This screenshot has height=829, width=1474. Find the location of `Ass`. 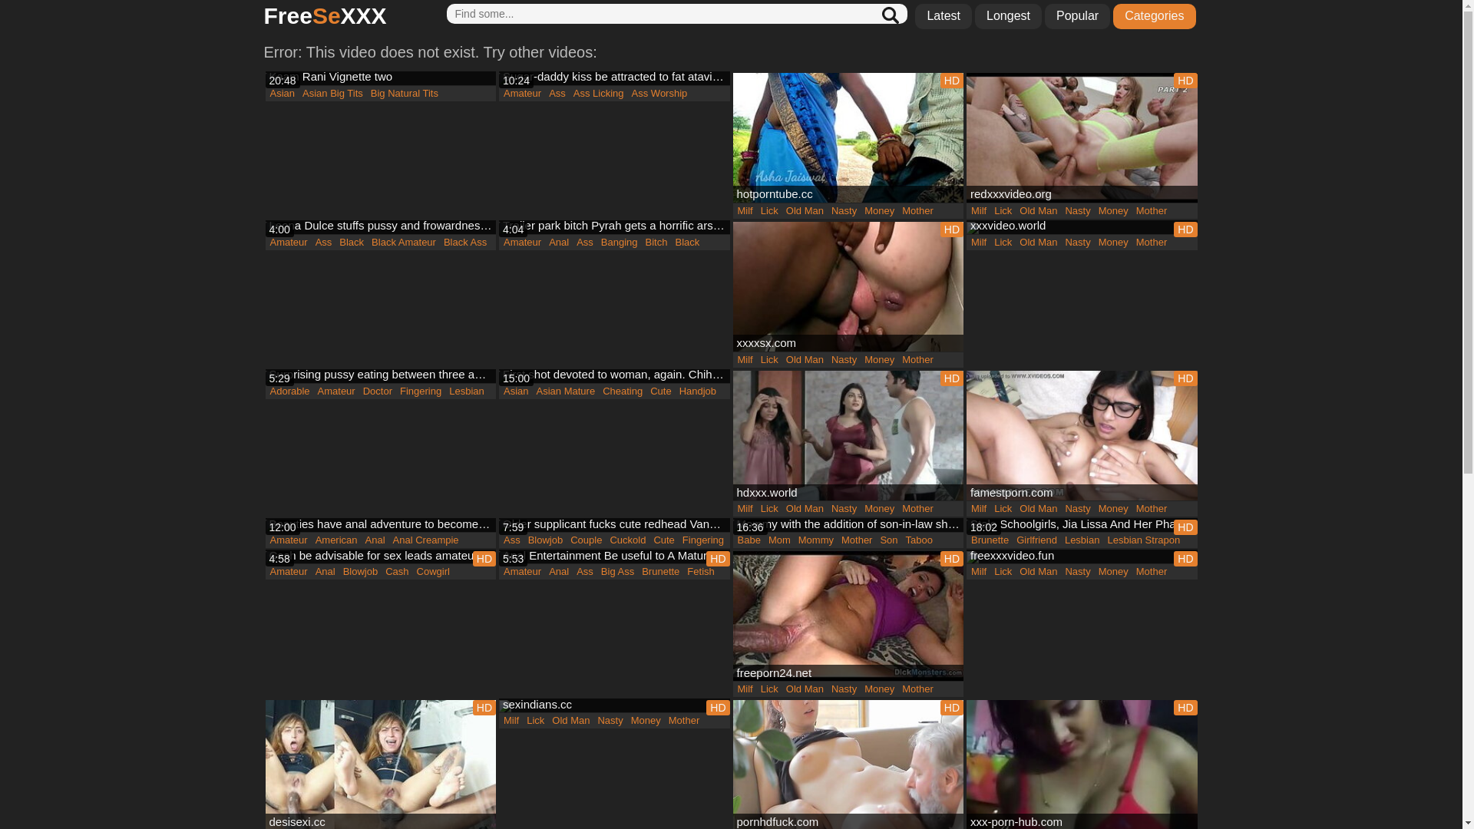

Ass is located at coordinates (557, 94).